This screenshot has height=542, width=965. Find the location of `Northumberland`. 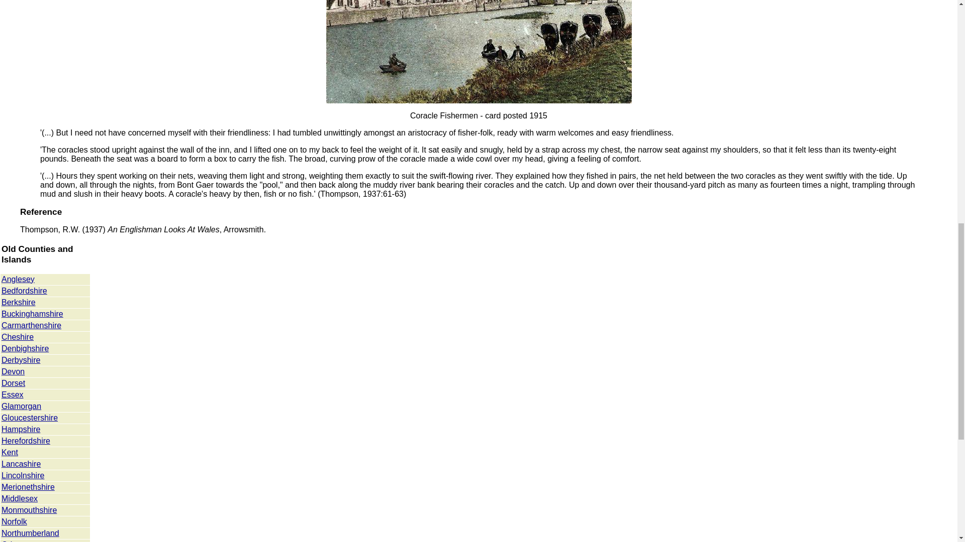

Northumberland is located at coordinates (30, 533).